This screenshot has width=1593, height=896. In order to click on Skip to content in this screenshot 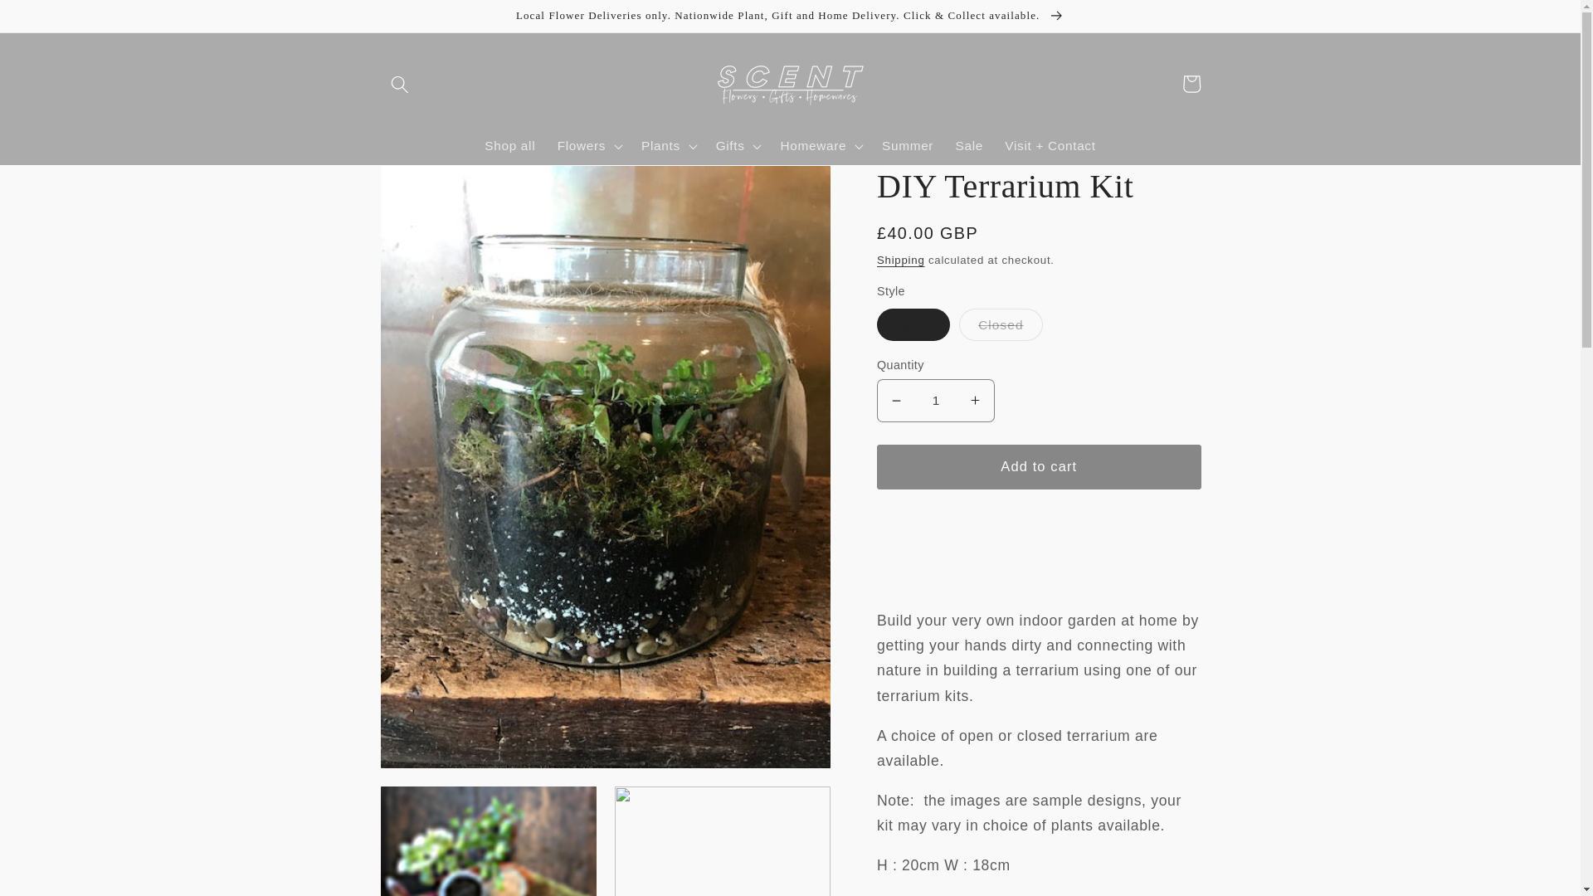, I will do `click(56, 22)`.